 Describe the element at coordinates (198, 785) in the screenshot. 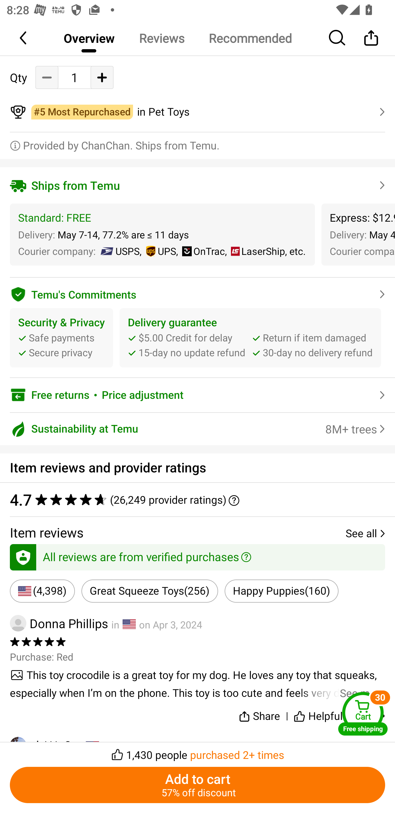

I see `Add to cart  57% off discount` at that location.